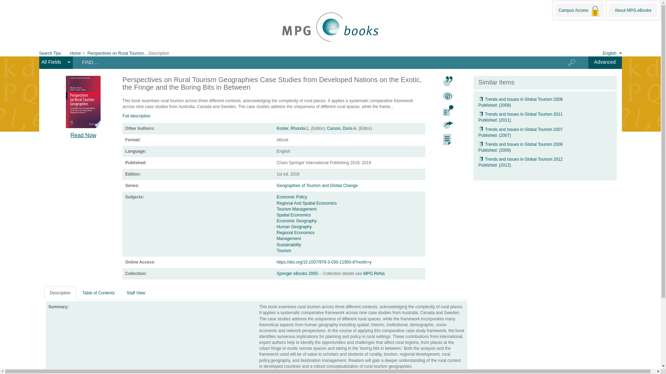 The width and height of the screenshot is (666, 374). Describe the element at coordinates (117, 53) in the screenshot. I see `Perspectives on Rural Tourism...` at that location.